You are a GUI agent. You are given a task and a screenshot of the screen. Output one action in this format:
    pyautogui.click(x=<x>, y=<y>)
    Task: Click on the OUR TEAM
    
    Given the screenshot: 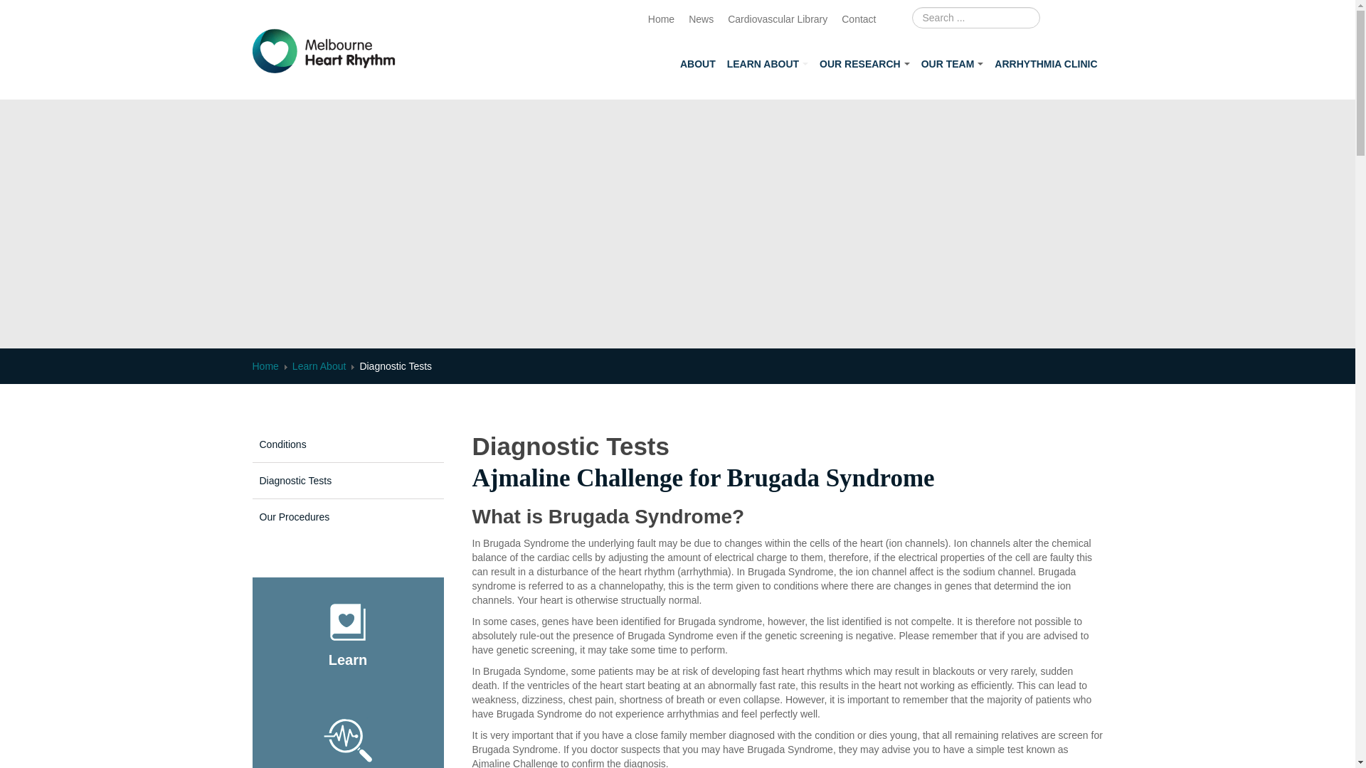 What is the action you would take?
    pyautogui.click(x=952, y=64)
    